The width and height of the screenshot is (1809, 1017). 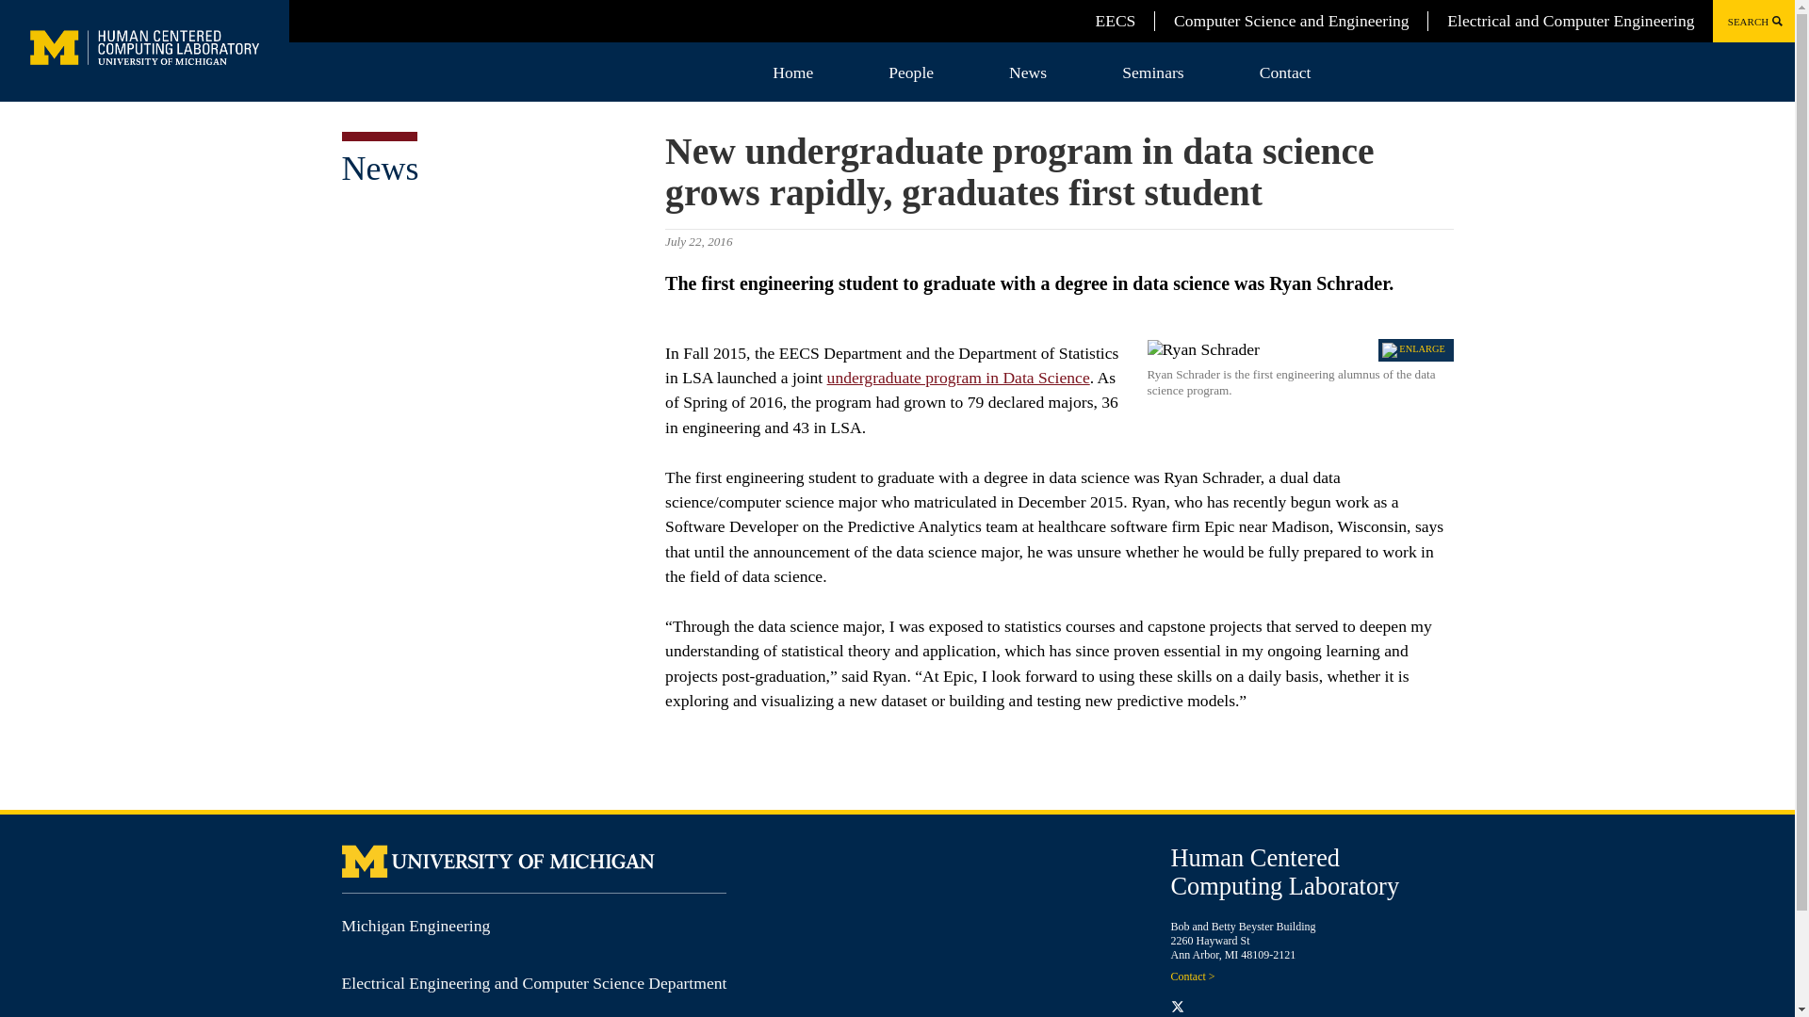 I want to click on Human Centered Computing Laboratory, so click(x=1284, y=872).